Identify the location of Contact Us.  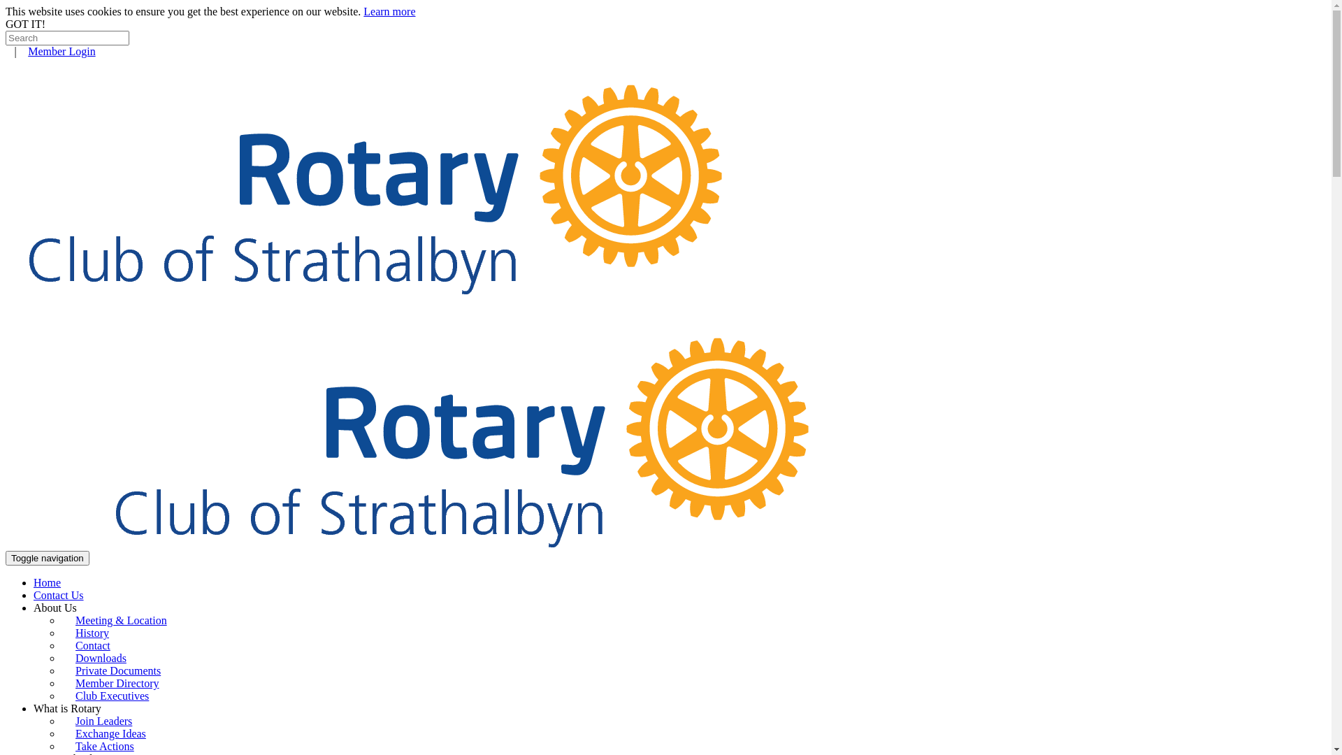
(59, 596).